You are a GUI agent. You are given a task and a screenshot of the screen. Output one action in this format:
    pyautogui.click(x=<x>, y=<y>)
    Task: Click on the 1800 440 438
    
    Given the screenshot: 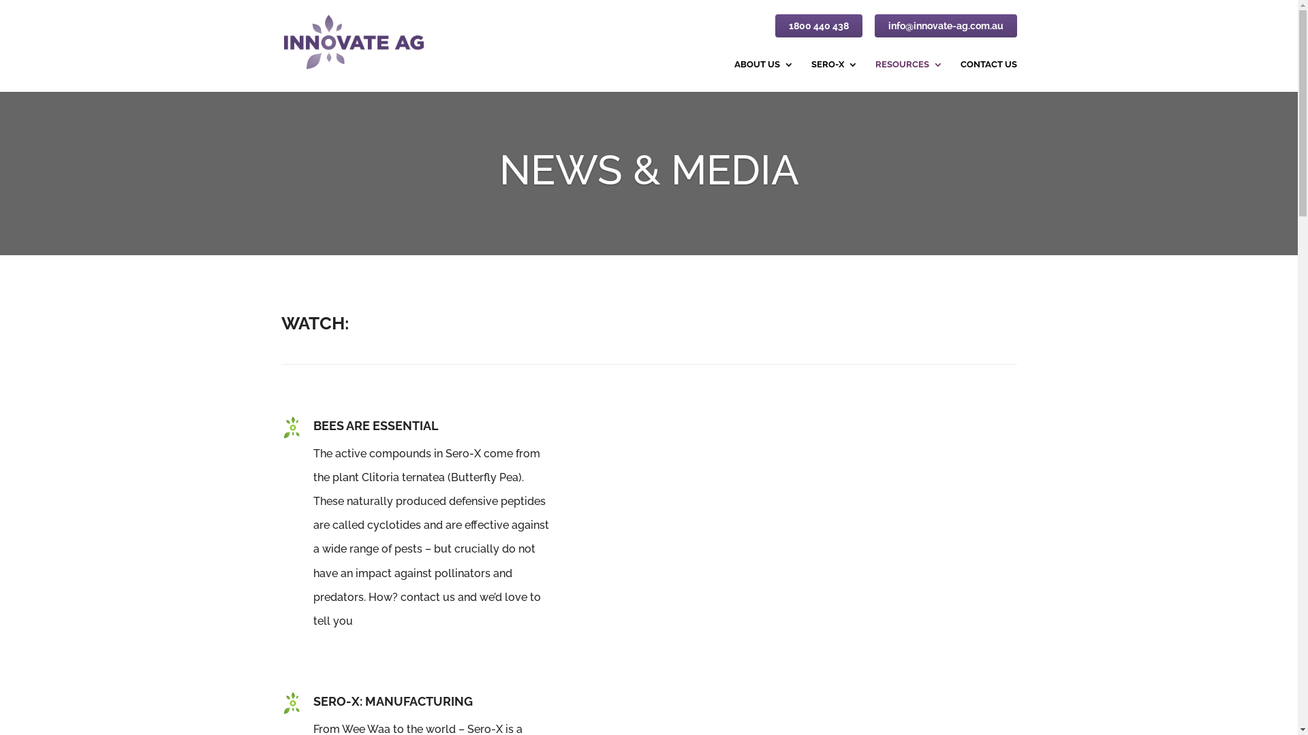 What is the action you would take?
    pyautogui.click(x=819, y=29)
    